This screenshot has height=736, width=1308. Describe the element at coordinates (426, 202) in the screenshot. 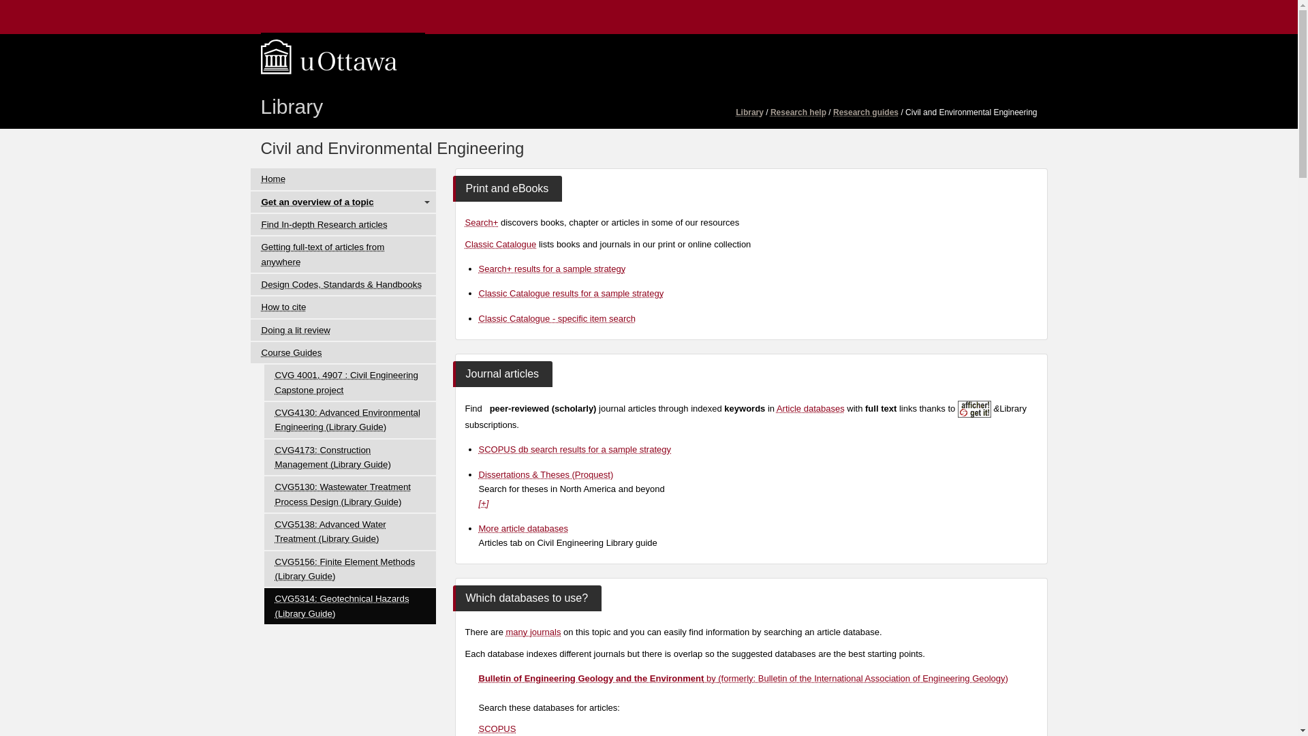

I see `Toggle Dropdown` at that location.